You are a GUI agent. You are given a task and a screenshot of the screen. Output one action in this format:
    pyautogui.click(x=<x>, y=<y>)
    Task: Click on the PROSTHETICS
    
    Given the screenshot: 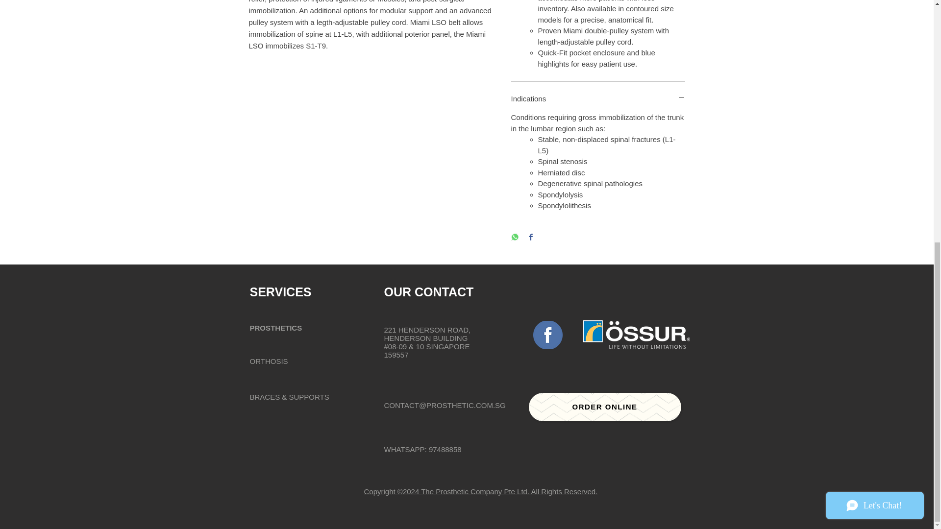 What is the action you would take?
    pyautogui.click(x=276, y=328)
    